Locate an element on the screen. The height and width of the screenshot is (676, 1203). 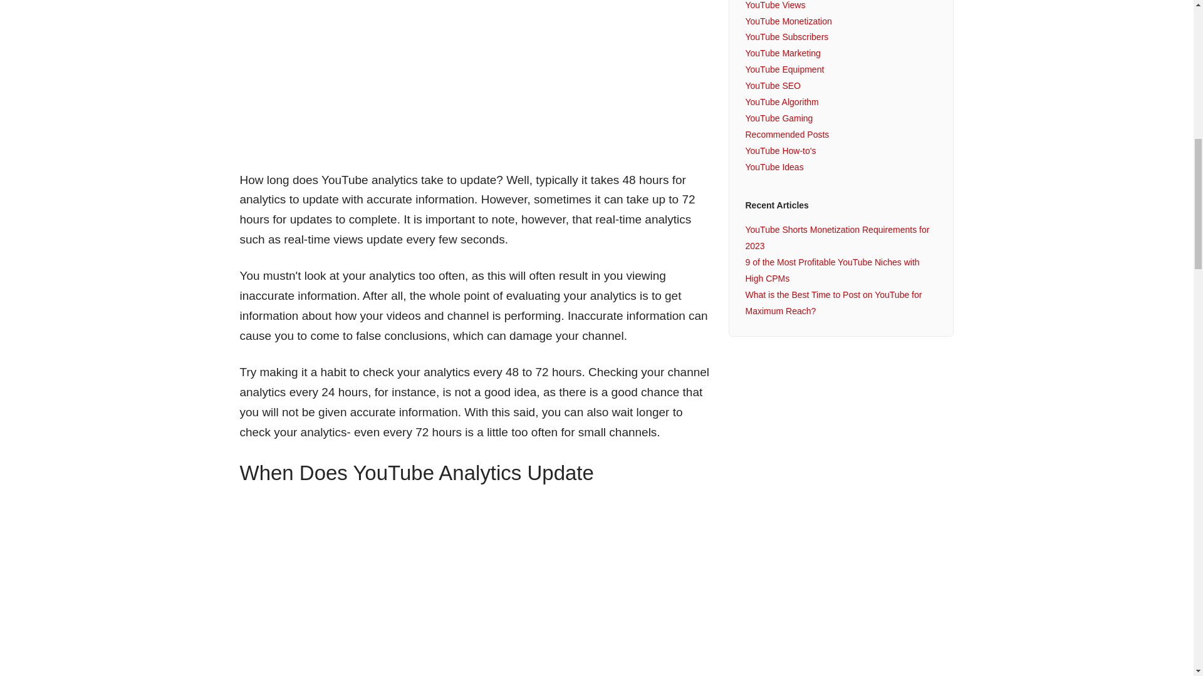
YouTube Views is located at coordinates (774, 5).